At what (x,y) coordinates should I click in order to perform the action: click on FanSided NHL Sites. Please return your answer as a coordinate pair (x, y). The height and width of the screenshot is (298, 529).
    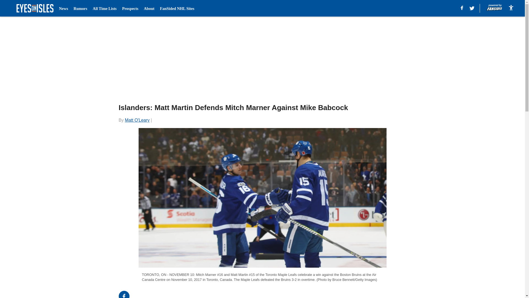
    Looking at the image, I should click on (177, 8).